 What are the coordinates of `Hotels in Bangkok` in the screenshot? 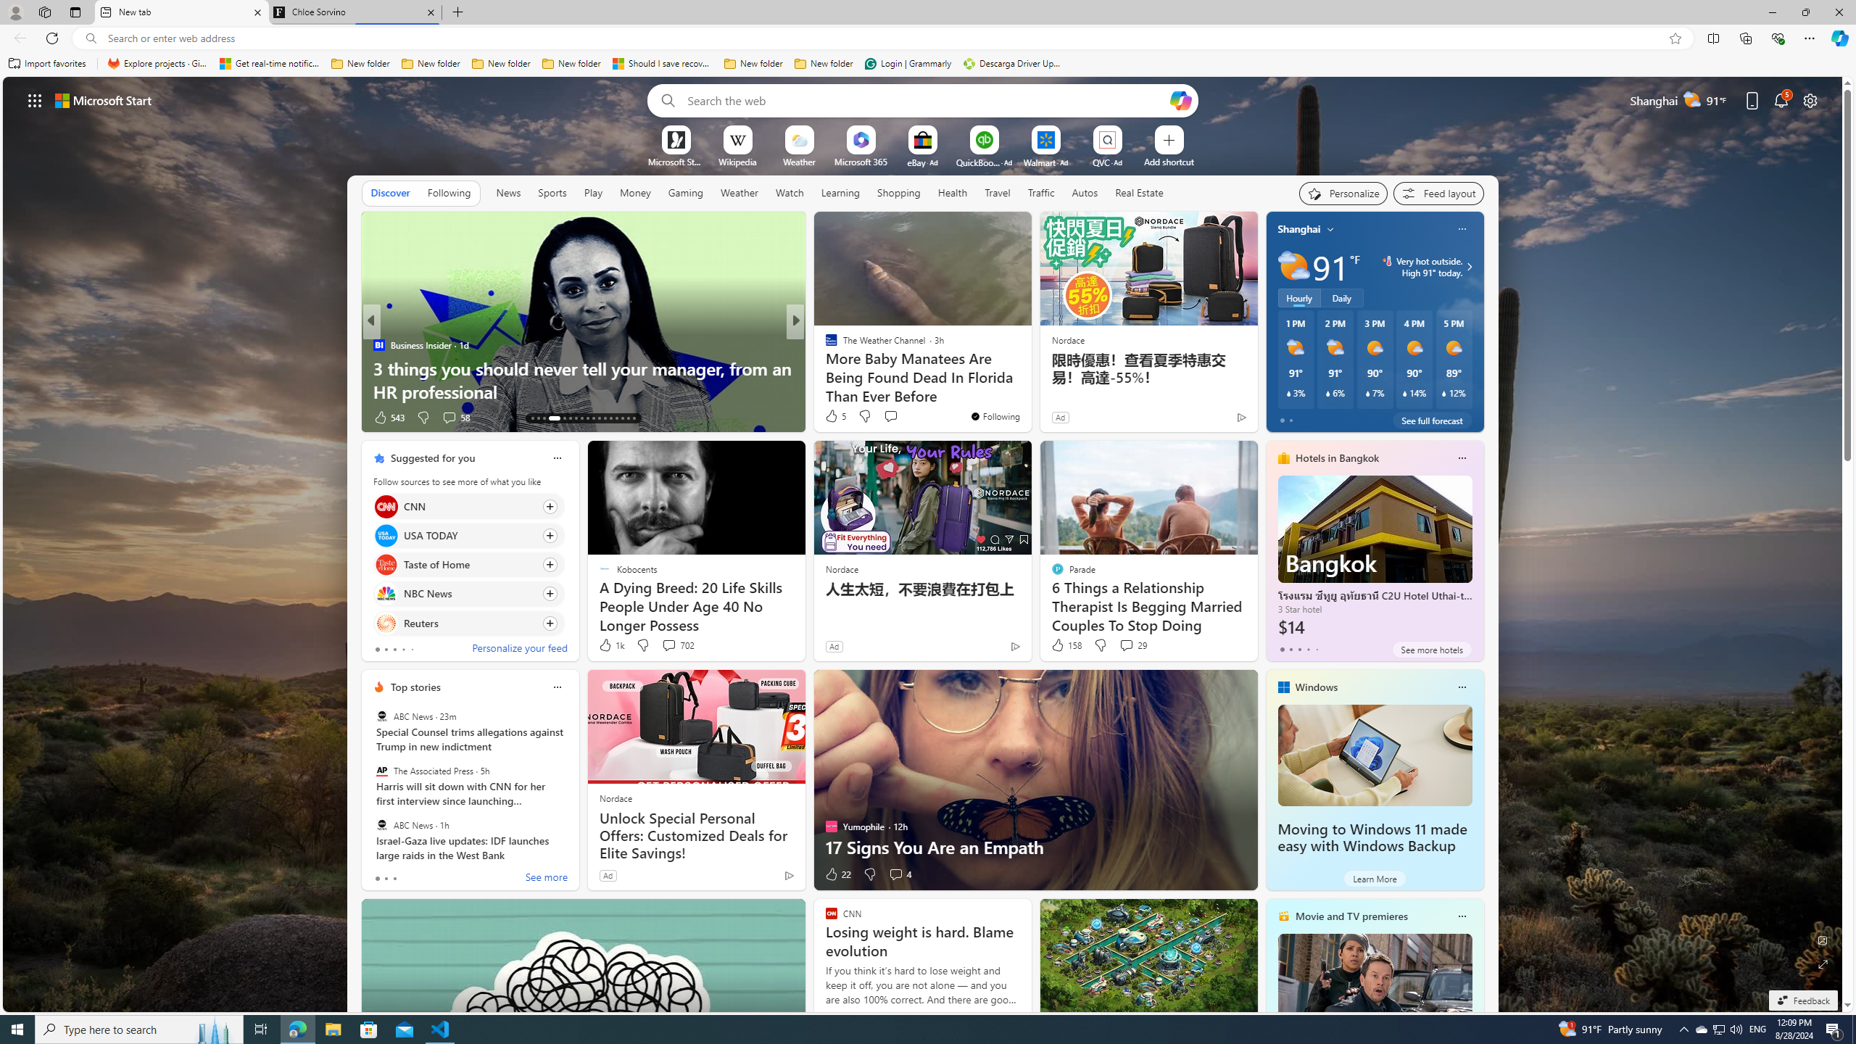 It's located at (1337, 458).